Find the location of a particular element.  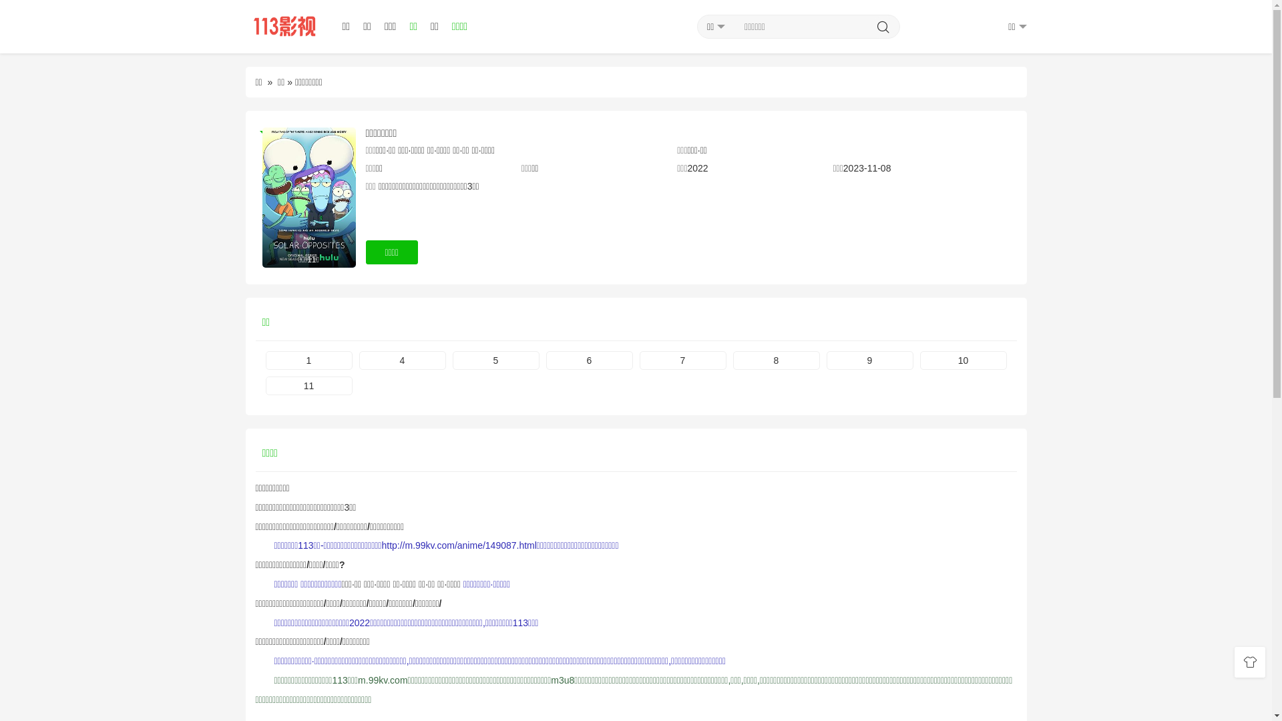

7 is located at coordinates (683, 360).